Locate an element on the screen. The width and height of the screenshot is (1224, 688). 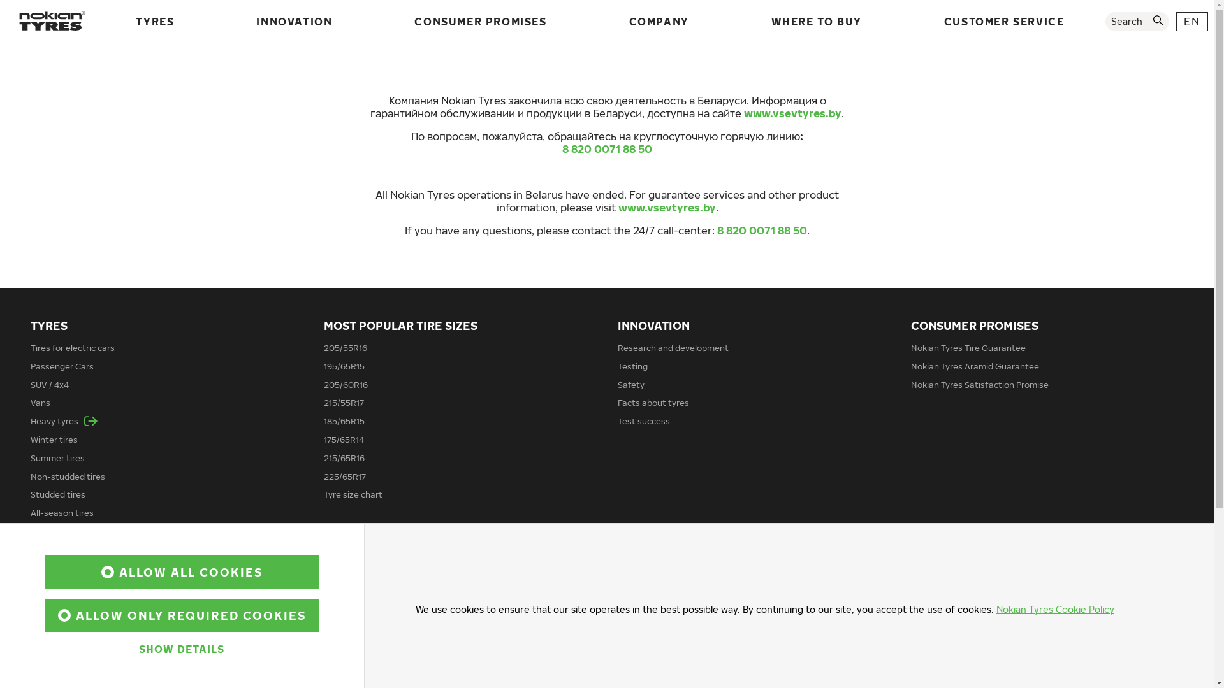
Newsroom is located at coordinates (52, 664).